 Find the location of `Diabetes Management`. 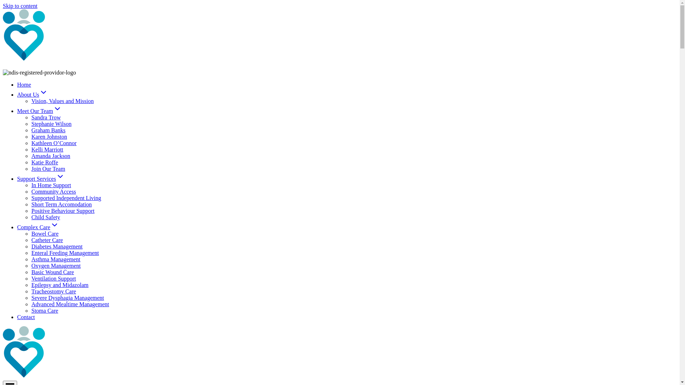

Diabetes Management is located at coordinates (57, 247).